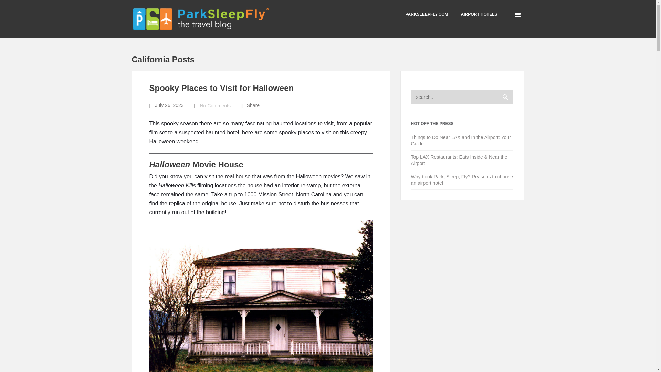  What do you see at coordinates (479, 14) in the screenshot?
I see `AIRPORT HOTELS` at bounding box center [479, 14].